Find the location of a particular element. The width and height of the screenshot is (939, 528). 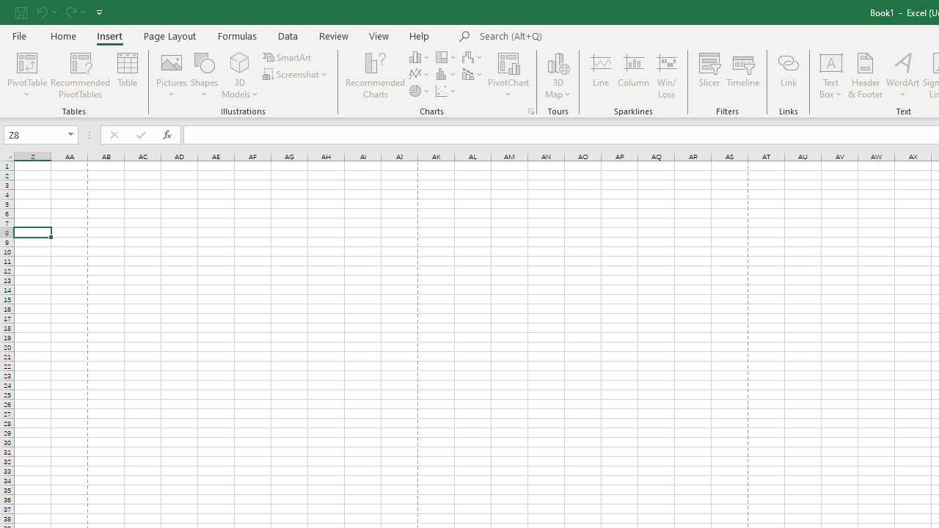

Insert Waterfall, Funnel, Stock, Surface, or Radar Chart is located at coordinates (473, 57).